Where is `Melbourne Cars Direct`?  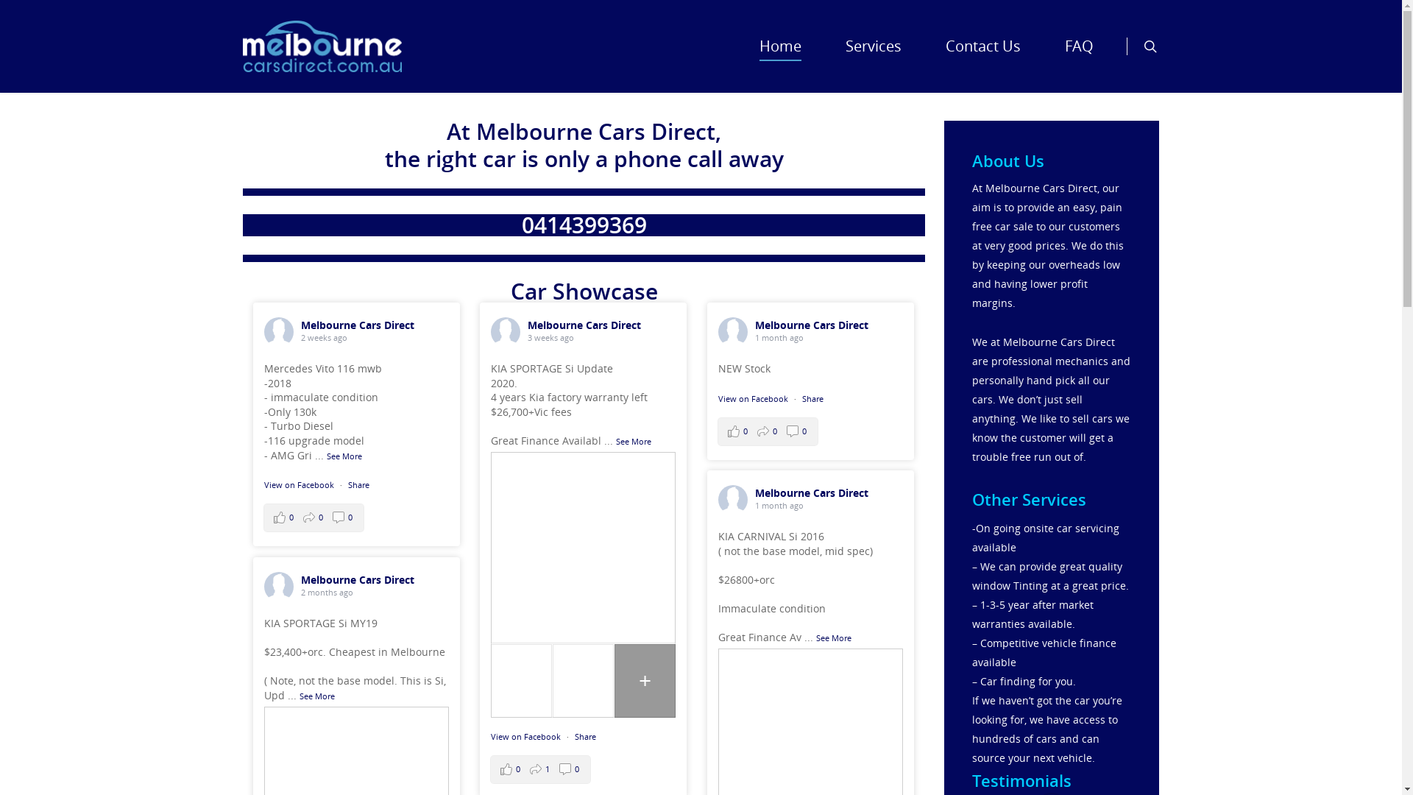 Melbourne Cars Direct is located at coordinates (358, 325).